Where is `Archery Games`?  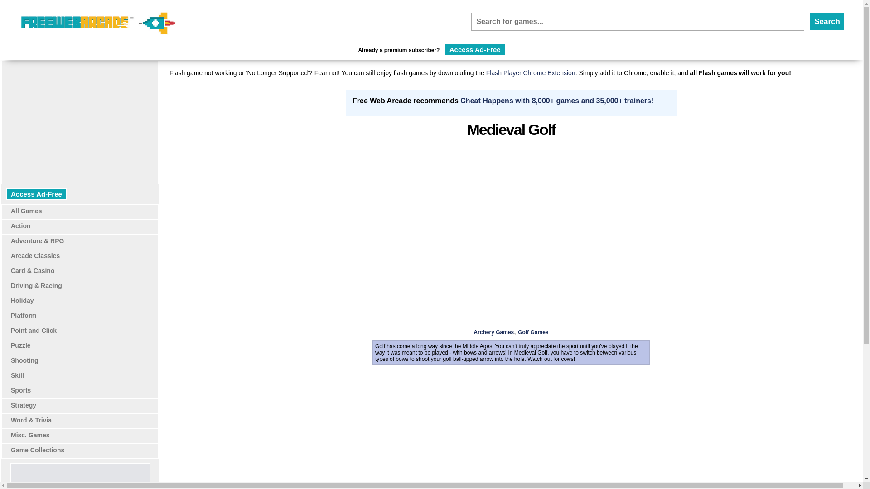
Archery Games is located at coordinates (494, 332).